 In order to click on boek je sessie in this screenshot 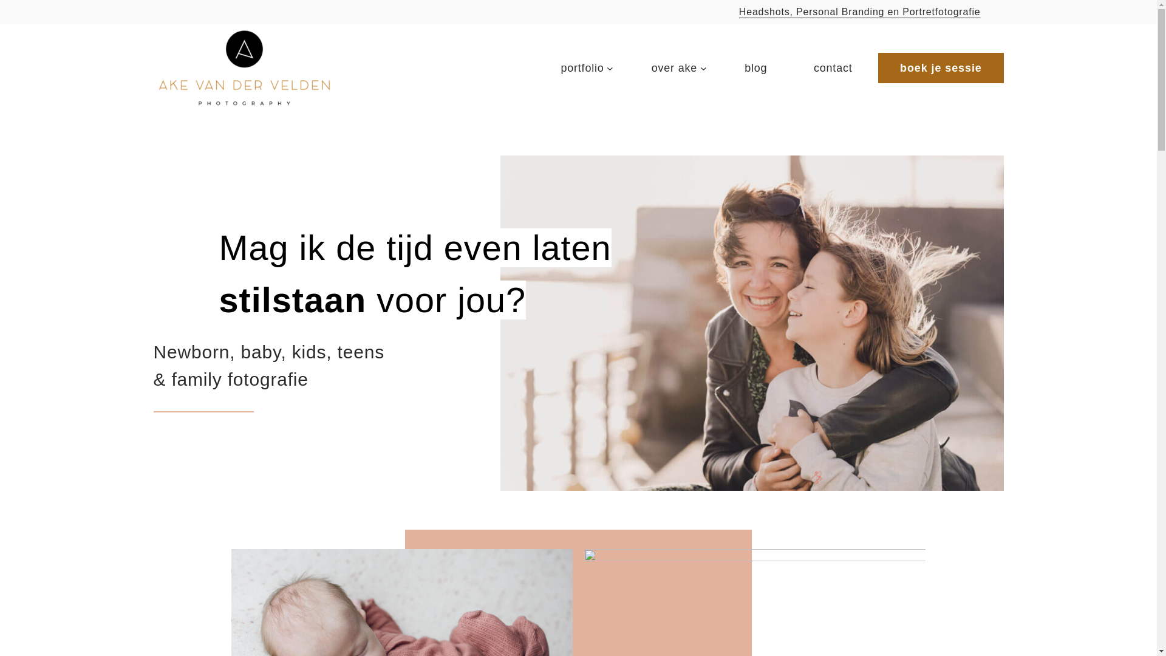, I will do `click(941, 68)`.